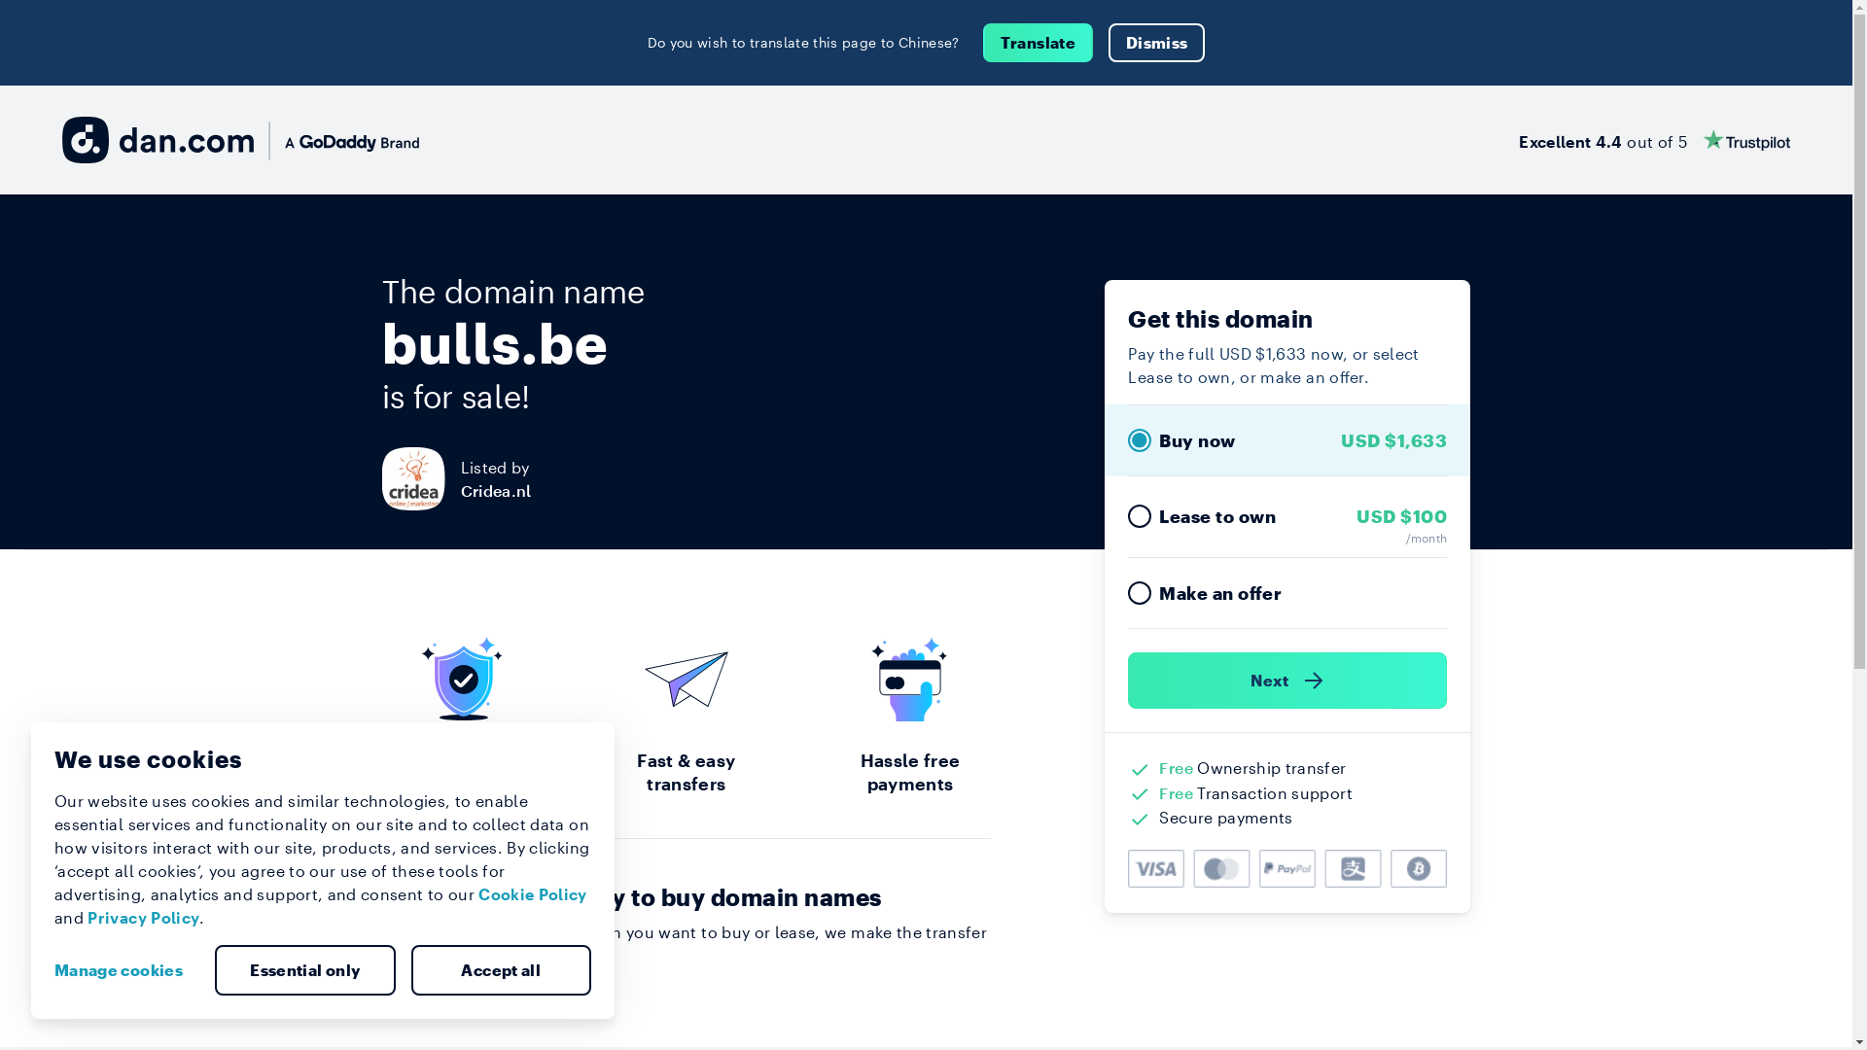  I want to click on Next
), so click(1287, 681).